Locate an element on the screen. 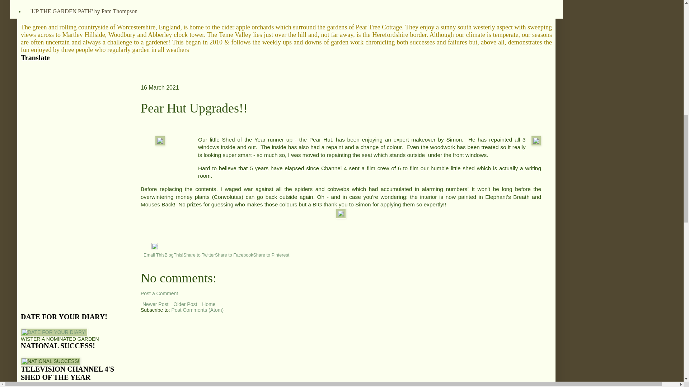 This screenshot has width=689, height=387. Share to Pinterest is located at coordinates (271, 255).